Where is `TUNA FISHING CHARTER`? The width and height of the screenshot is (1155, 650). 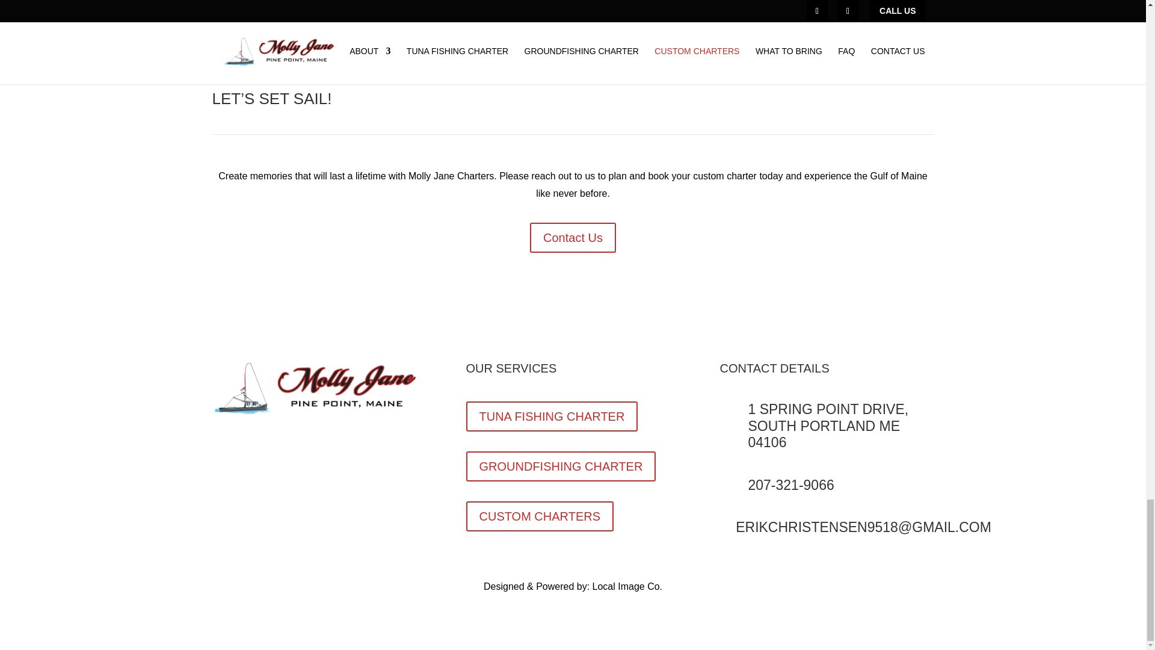
TUNA FISHING CHARTER is located at coordinates (551, 416).